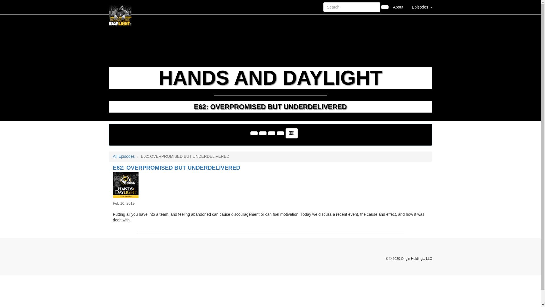  I want to click on About, so click(398, 7).